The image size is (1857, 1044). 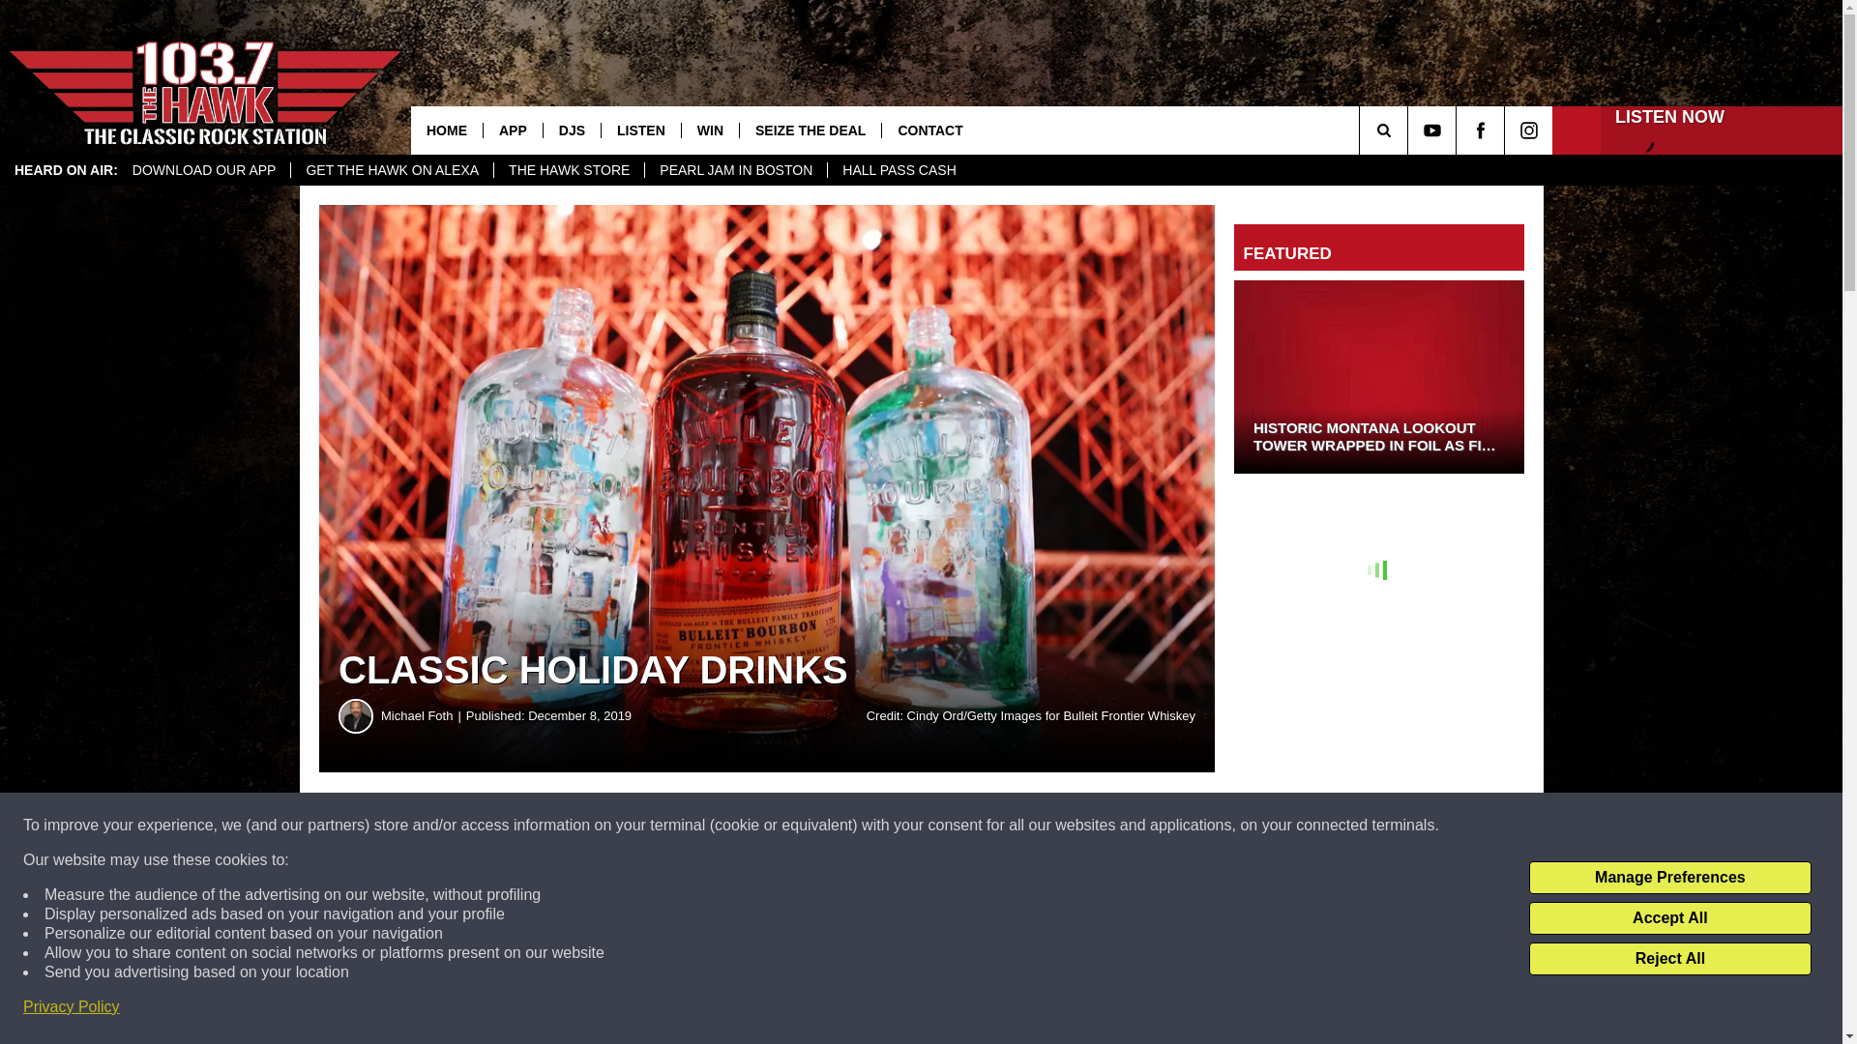 What do you see at coordinates (899, 170) in the screenshot?
I see `HALL PASS CASH` at bounding box center [899, 170].